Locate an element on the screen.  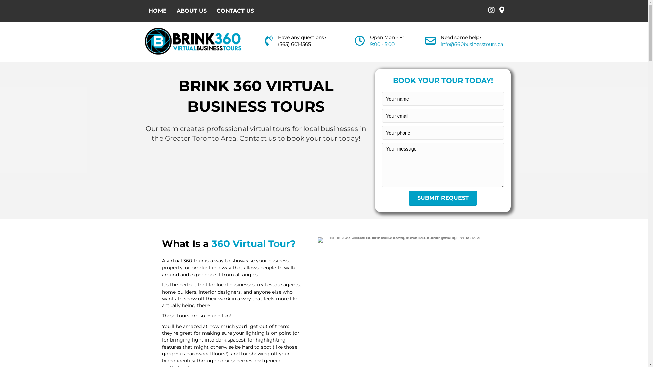
Have any questions? is located at coordinates (302, 37).